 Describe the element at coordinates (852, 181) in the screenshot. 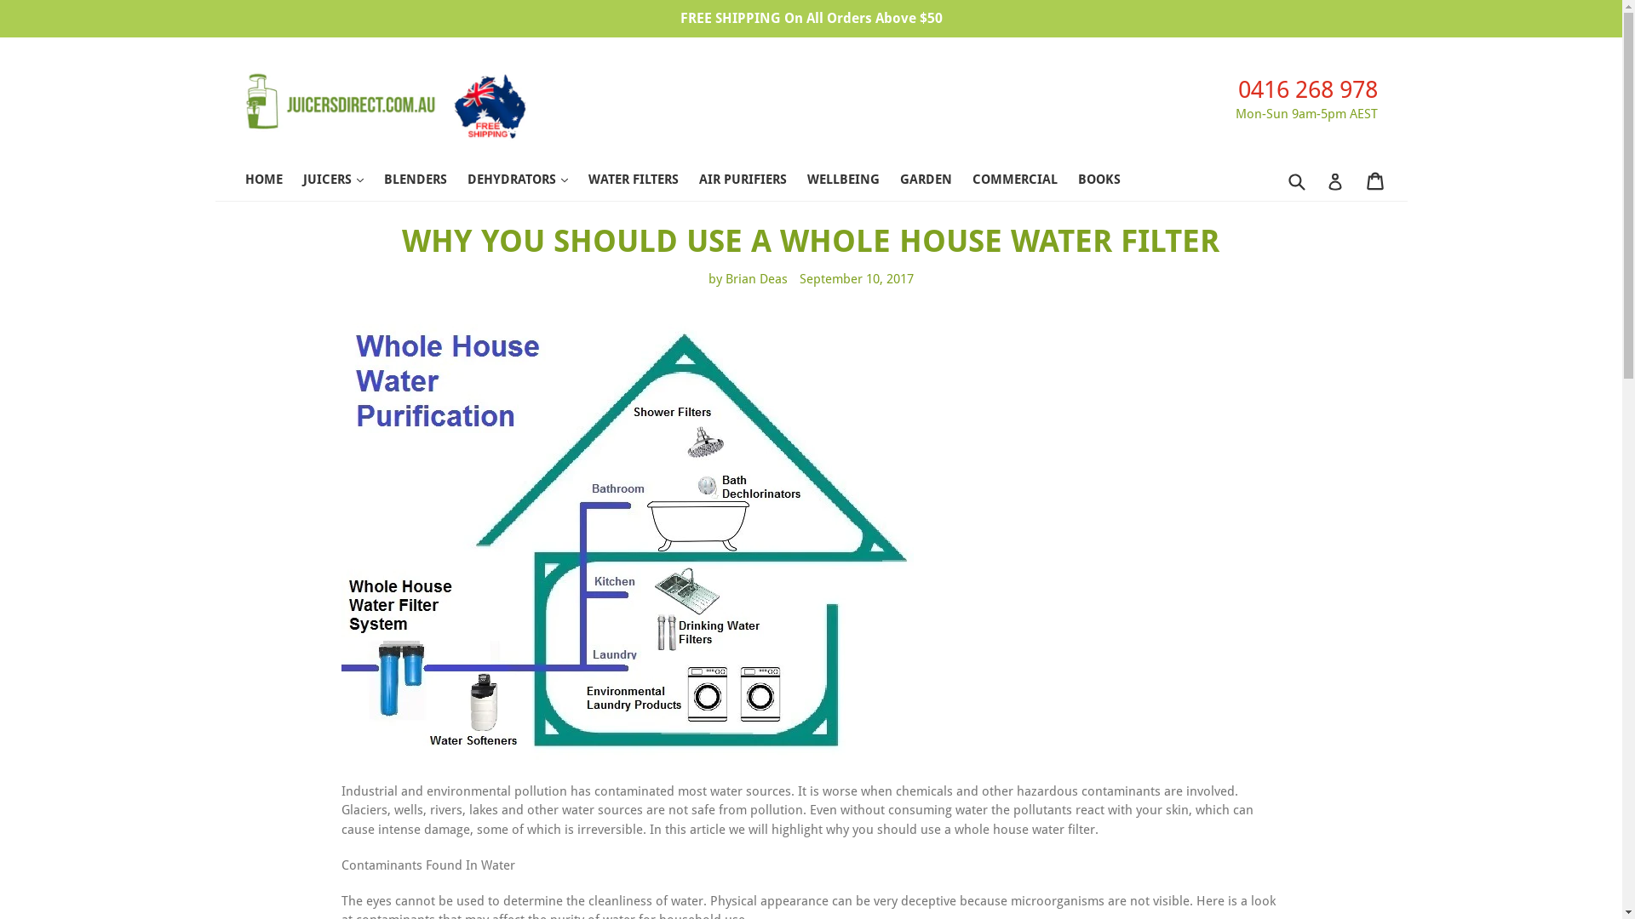

I see `WELLBEING` at that location.